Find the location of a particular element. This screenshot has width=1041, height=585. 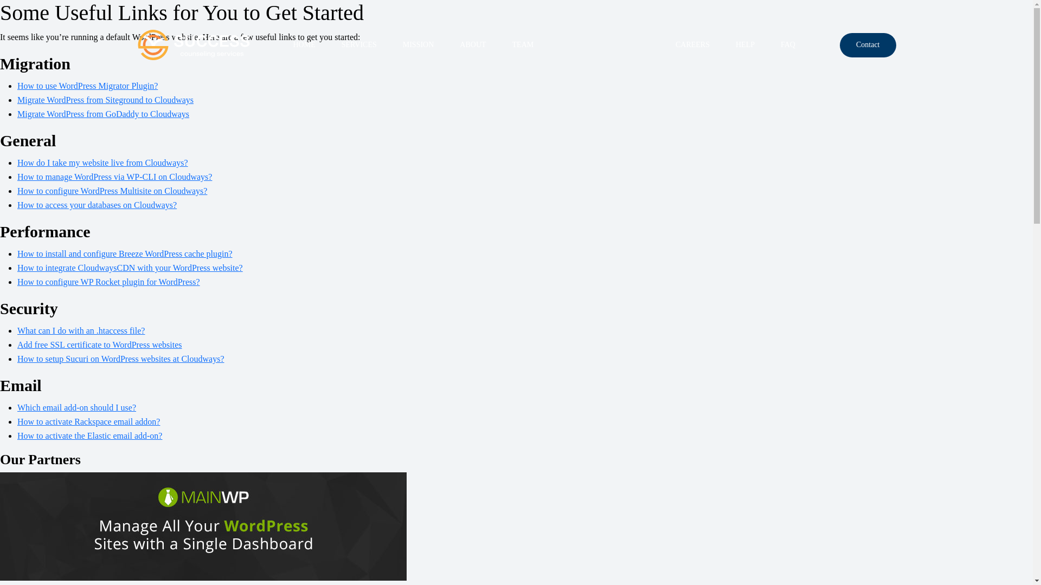

How to setup Sucuri on WordPress websites at Cloudways? is located at coordinates (121, 359).